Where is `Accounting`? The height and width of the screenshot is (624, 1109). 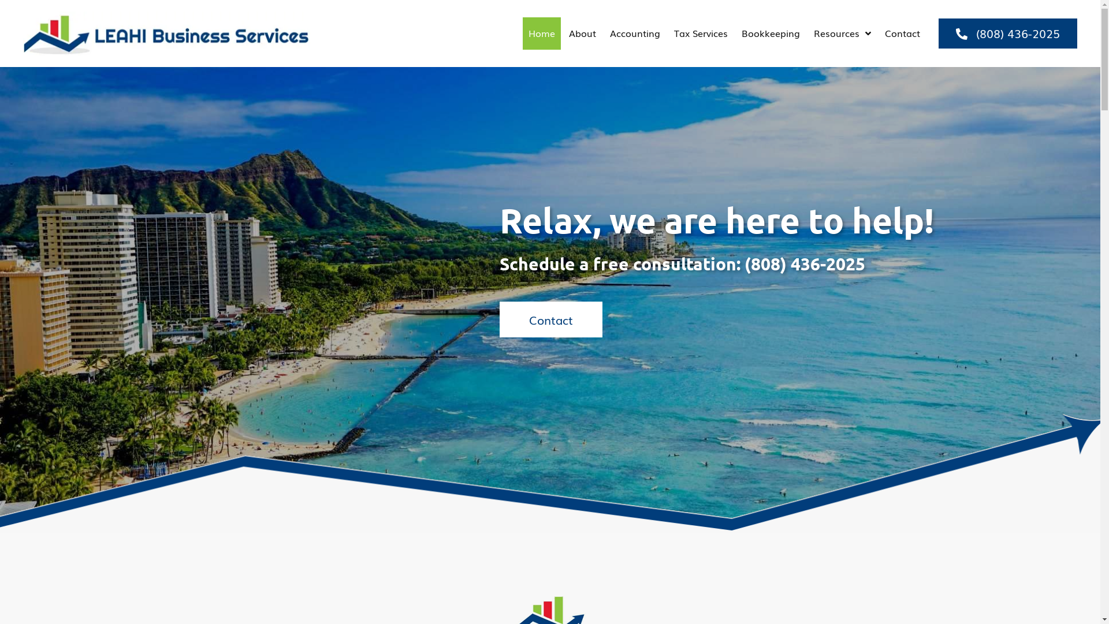 Accounting is located at coordinates (635, 34).